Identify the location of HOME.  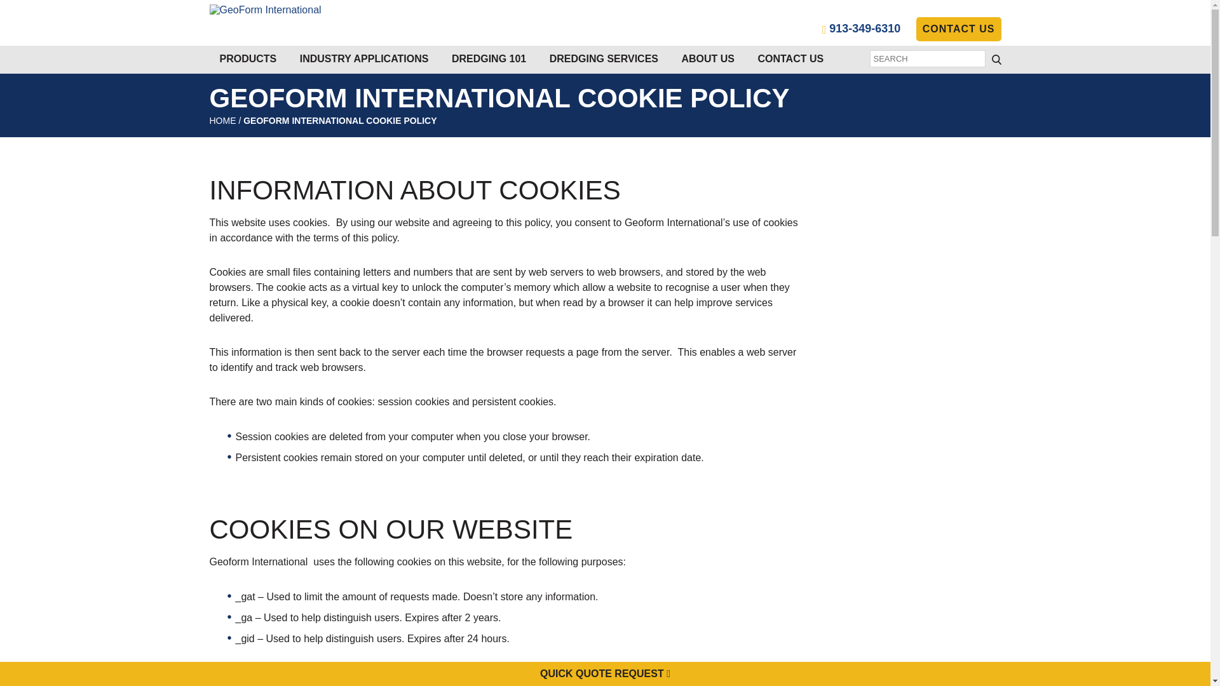
(223, 121).